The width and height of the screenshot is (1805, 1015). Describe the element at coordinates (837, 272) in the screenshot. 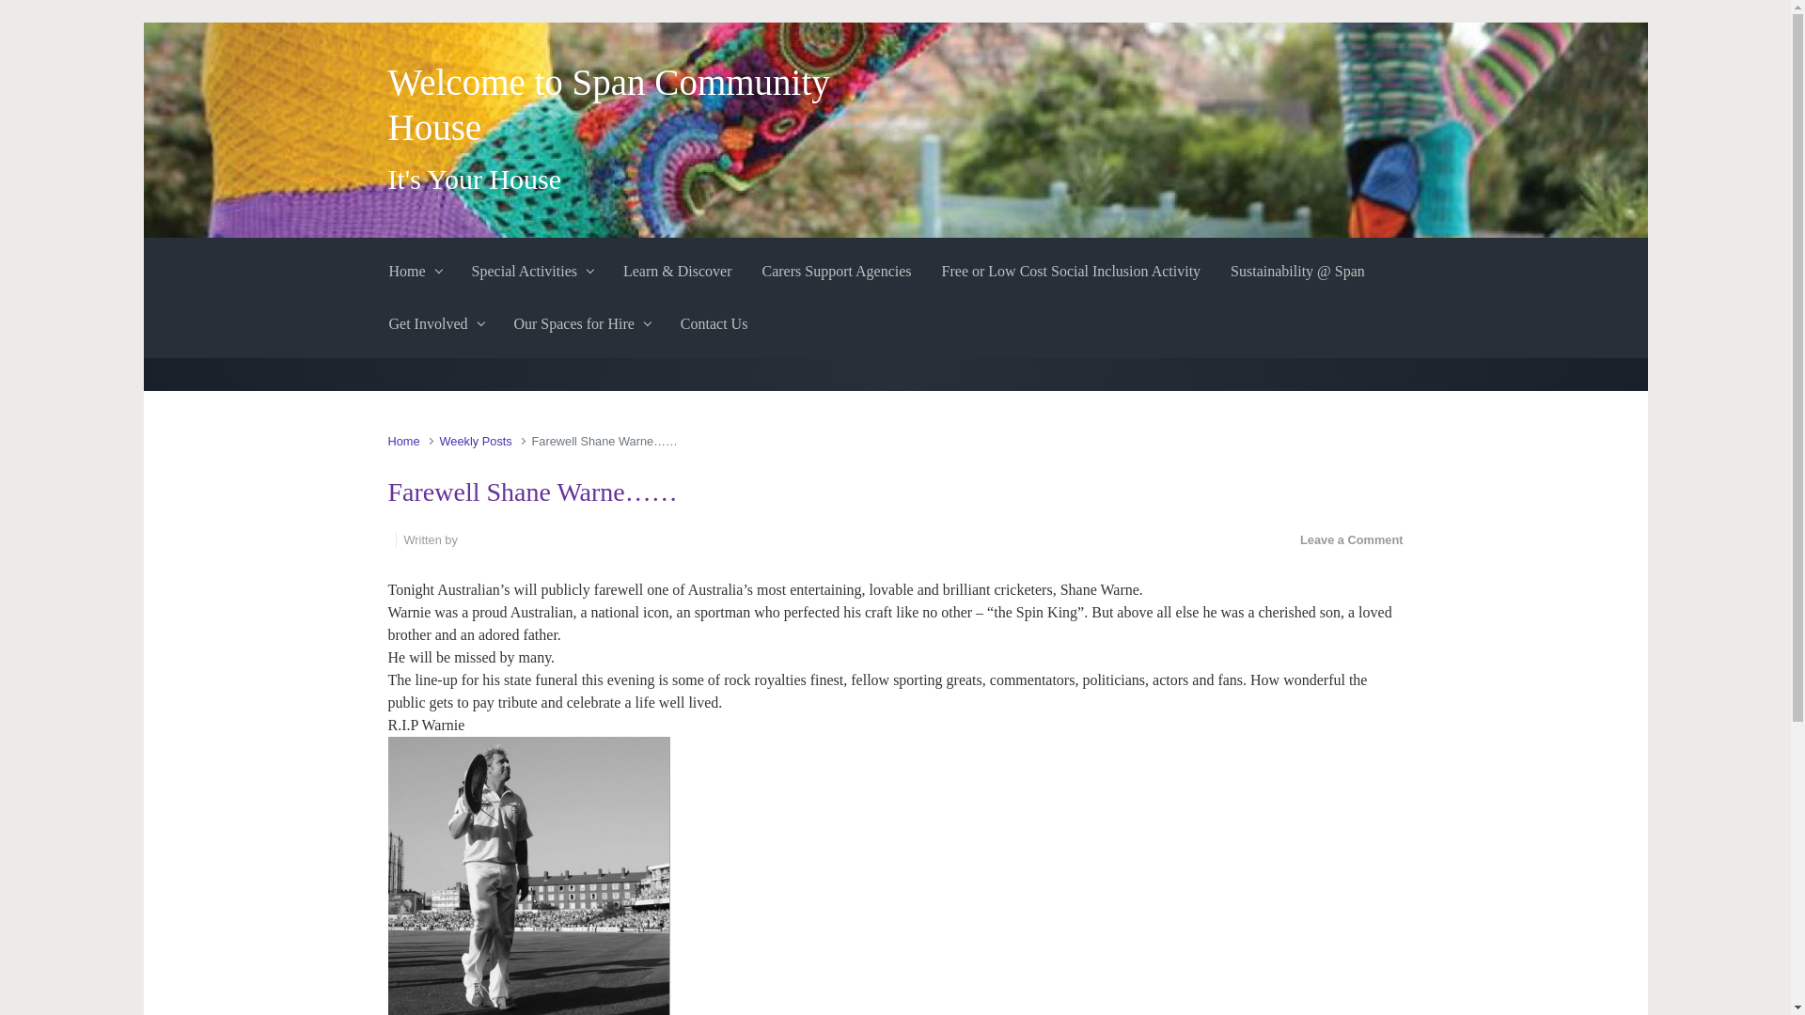

I see `Carers Support Agencies` at that location.